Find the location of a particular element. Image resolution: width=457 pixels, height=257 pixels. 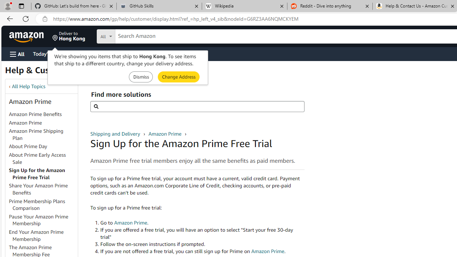

Pause Your Amazon Prime Membership is located at coordinates (39, 220).